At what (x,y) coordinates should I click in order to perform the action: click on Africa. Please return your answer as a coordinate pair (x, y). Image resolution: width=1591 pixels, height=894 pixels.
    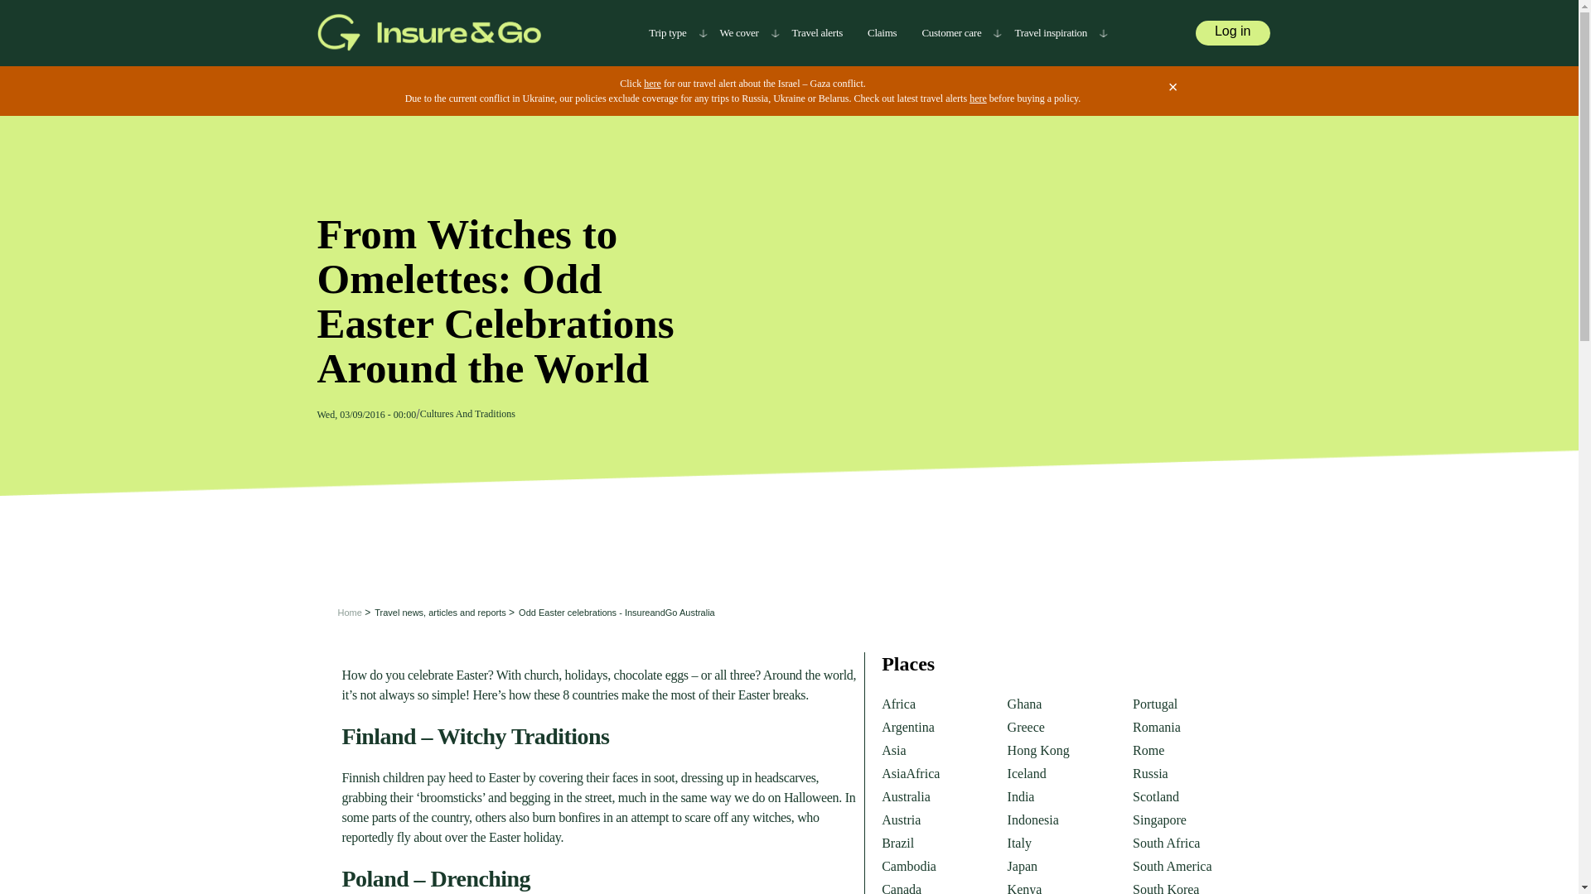
    Looking at the image, I should click on (898, 704).